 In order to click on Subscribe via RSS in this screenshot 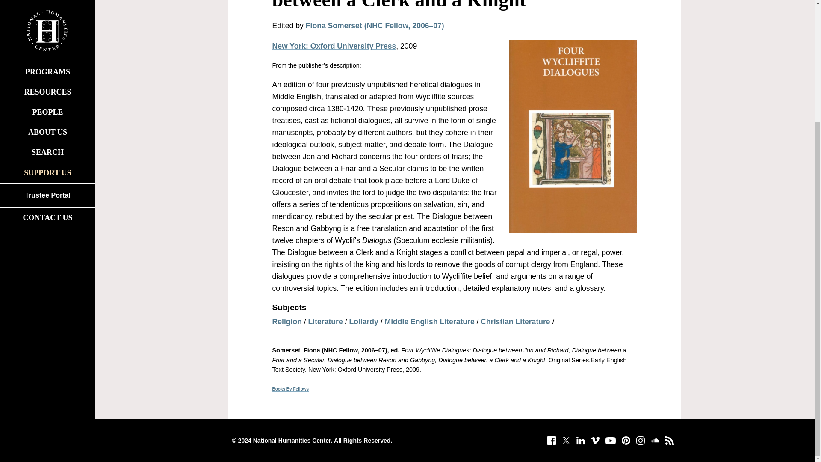, I will do `click(669, 441)`.